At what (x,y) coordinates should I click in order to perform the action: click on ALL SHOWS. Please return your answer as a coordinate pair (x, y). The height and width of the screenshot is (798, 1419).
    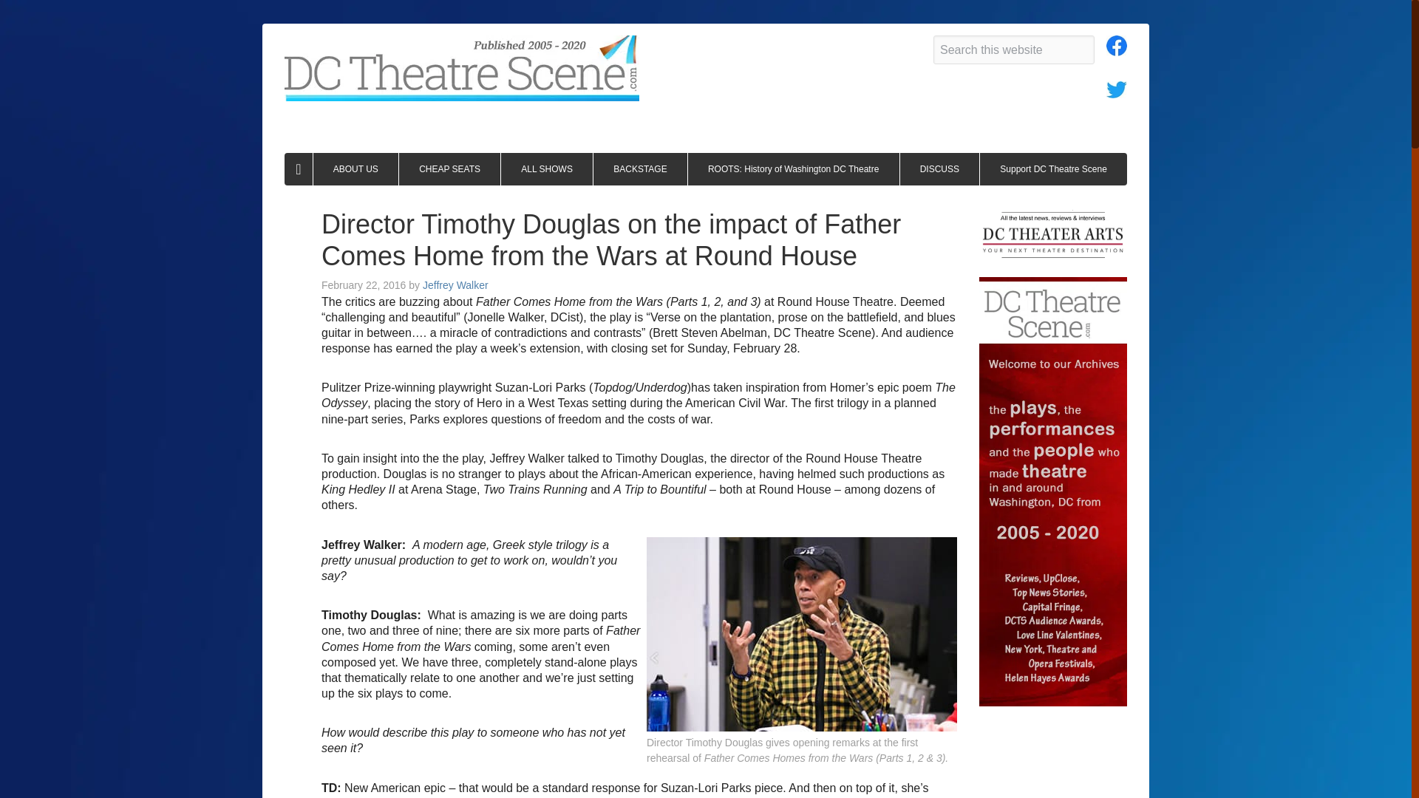
    Looking at the image, I should click on (547, 168).